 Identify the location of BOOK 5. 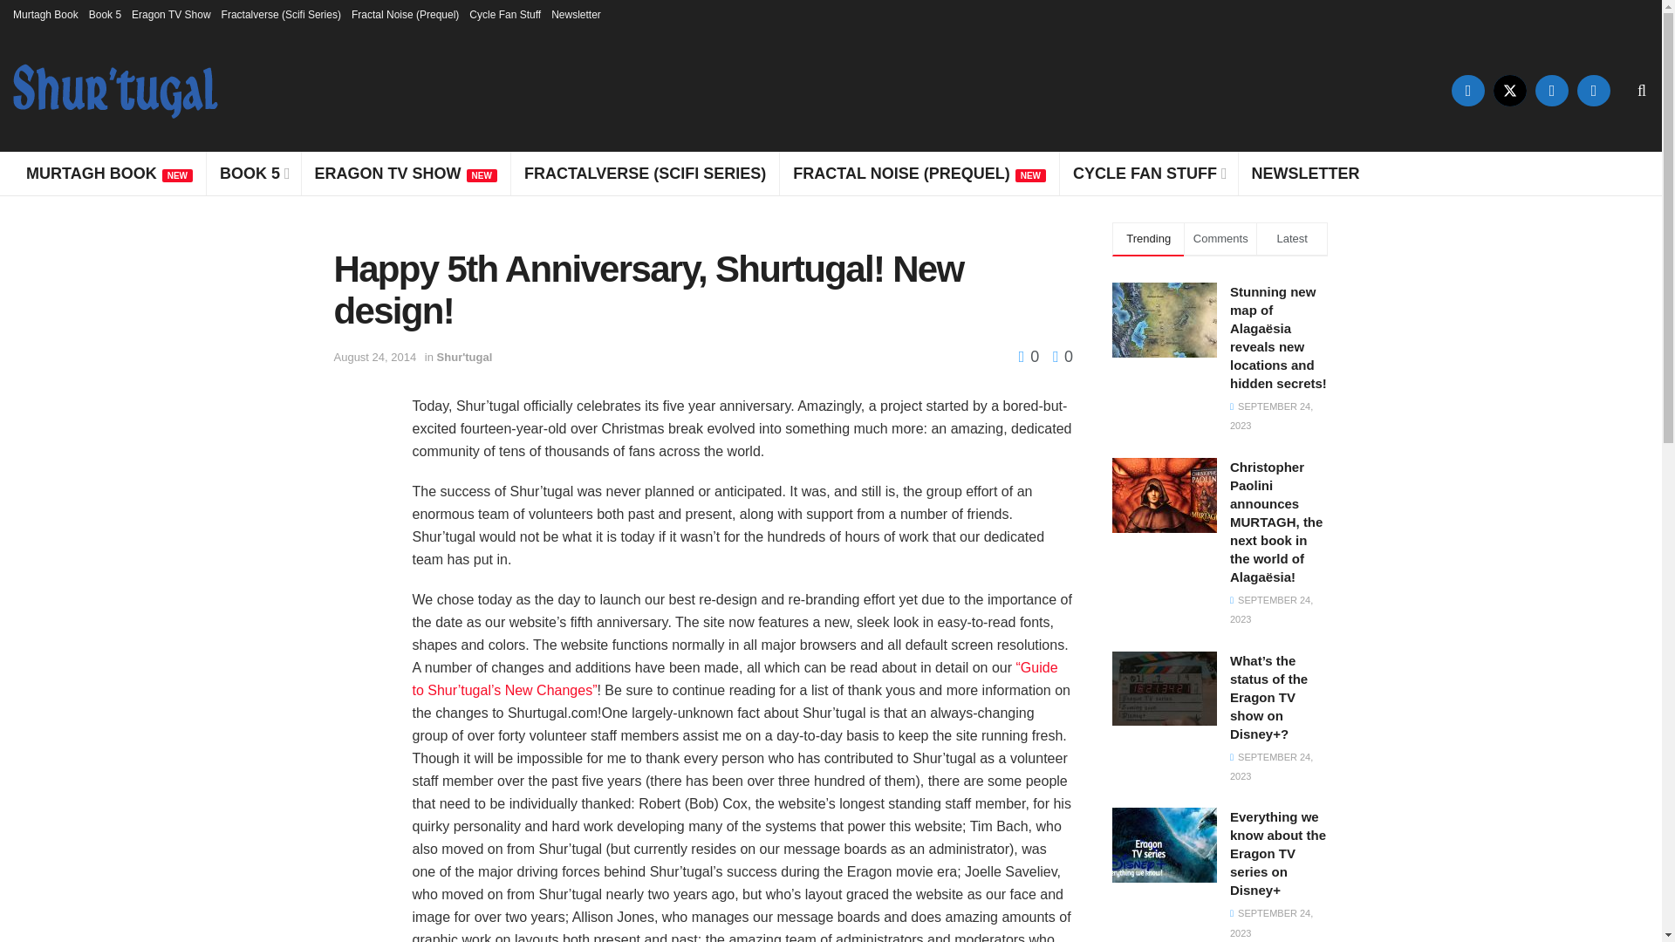
(253, 173).